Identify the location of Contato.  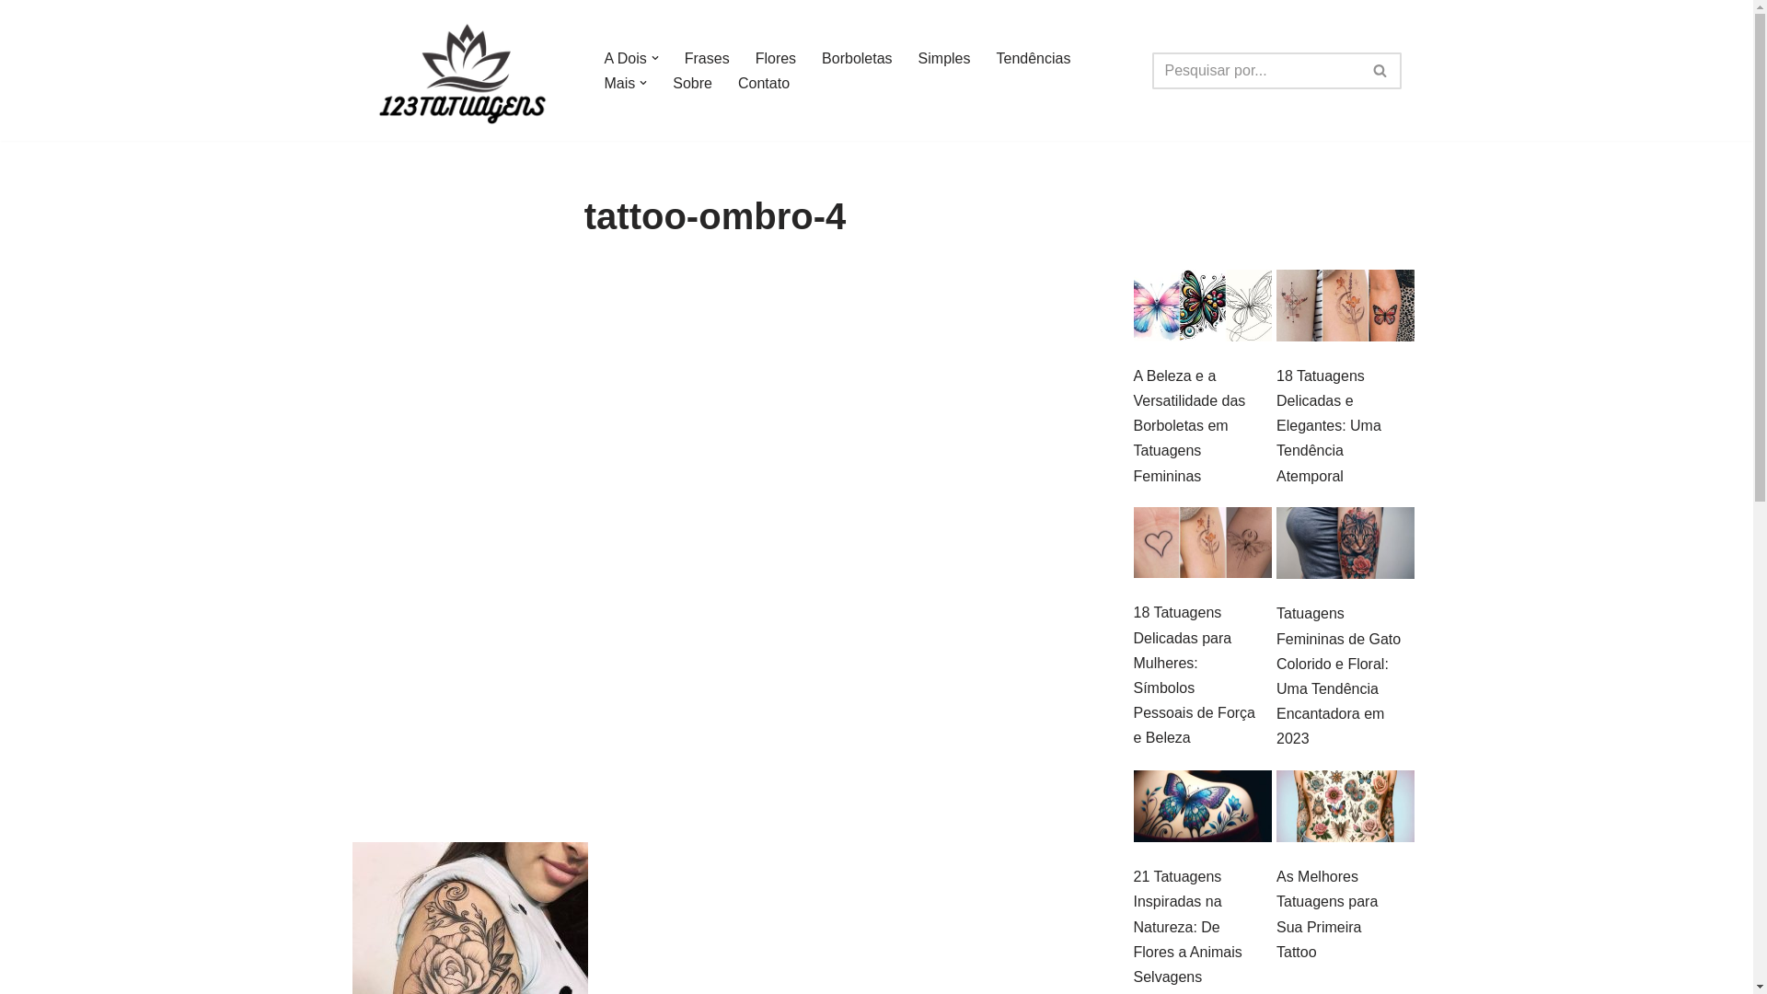
(764, 83).